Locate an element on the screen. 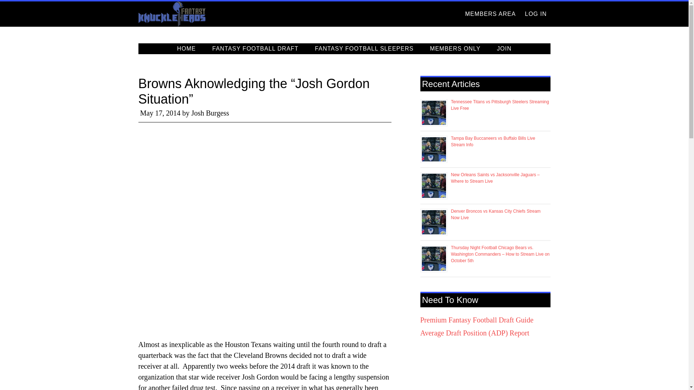  Tampa Bay Buccaneers vs Buffalo Bills Live Stream Info is located at coordinates (493, 142).